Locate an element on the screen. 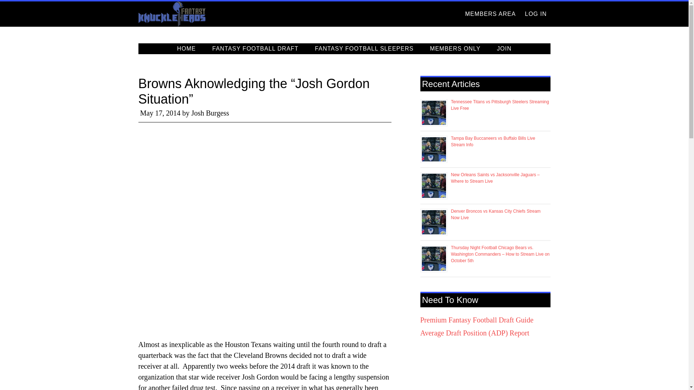  Tampa Bay Buccaneers vs Buffalo Bills Live Stream Info is located at coordinates (493, 142).